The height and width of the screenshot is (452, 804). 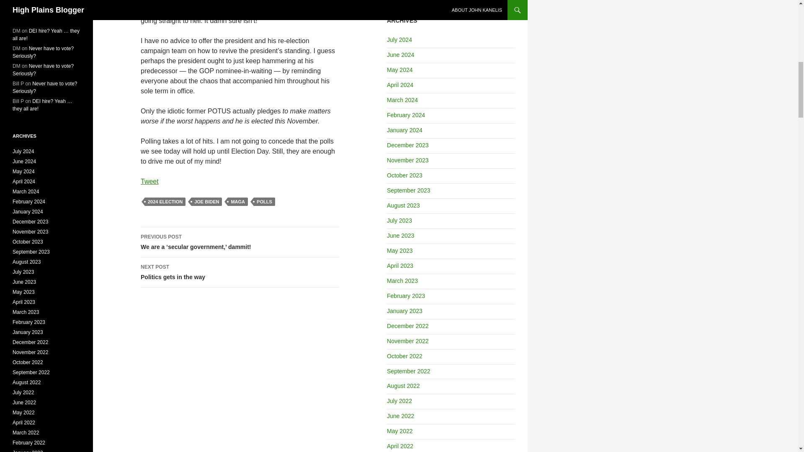 I want to click on March 2024, so click(x=165, y=202).